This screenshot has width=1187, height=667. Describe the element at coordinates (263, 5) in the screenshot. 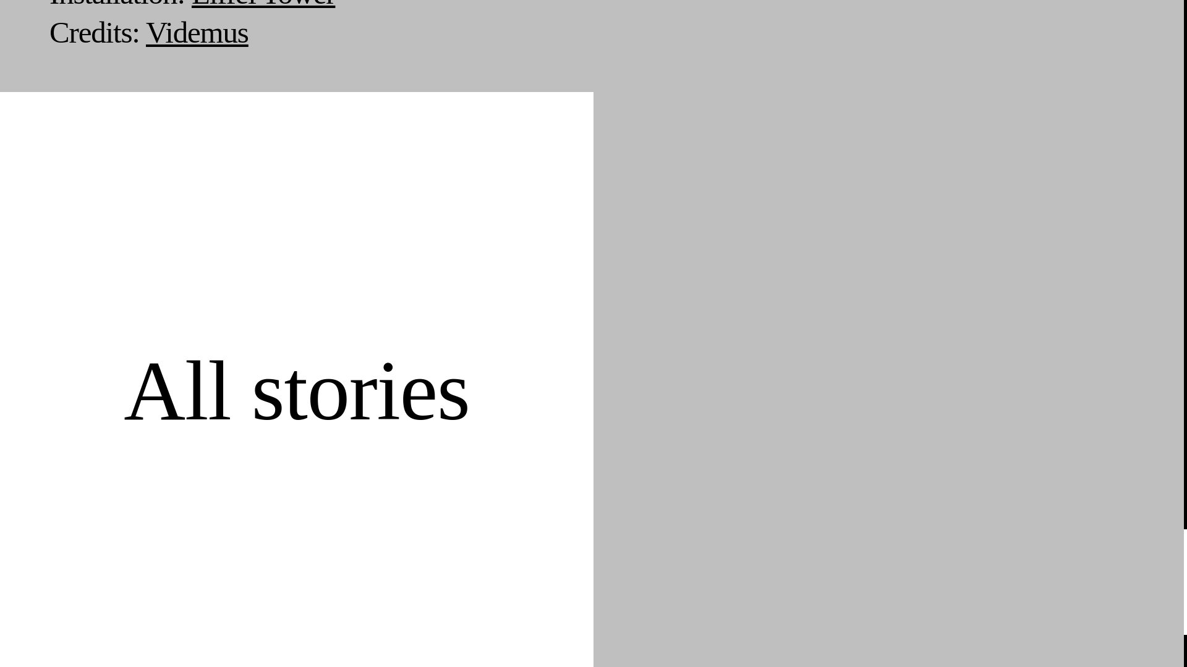

I see `Eiffel Tower` at that location.